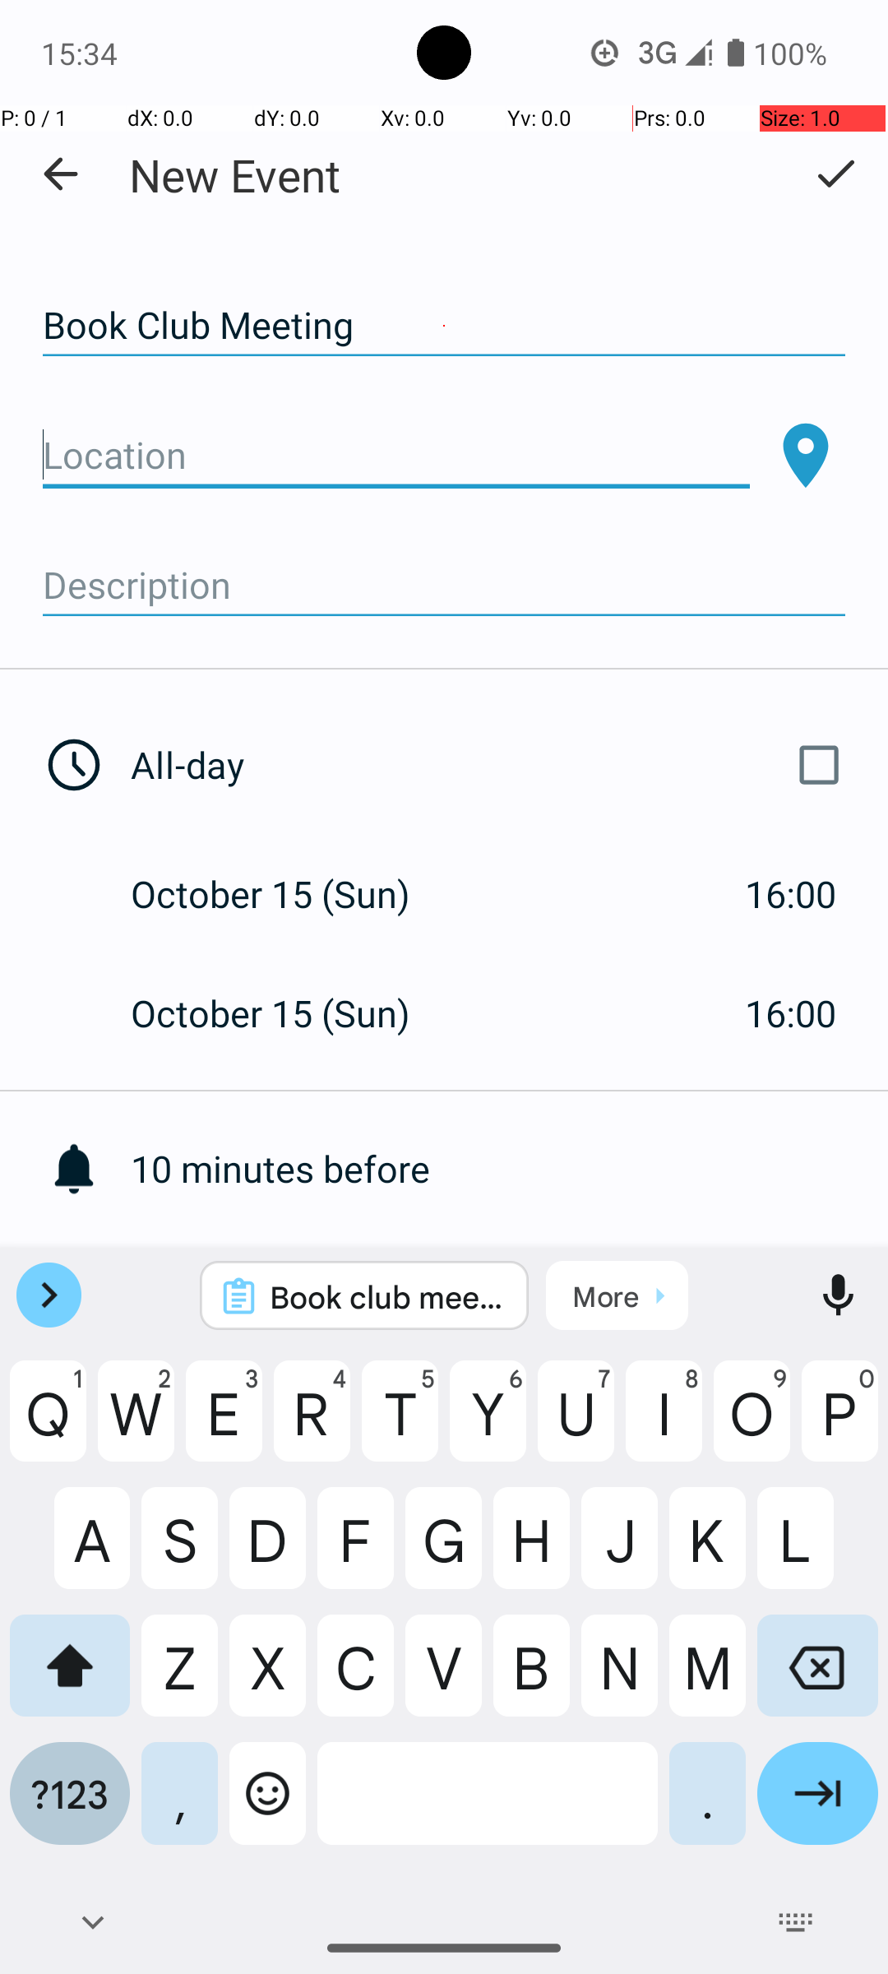 The height and width of the screenshot is (1974, 888). Describe the element at coordinates (510, 1168) in the screenshot. I see `10 minutes before` at that location.